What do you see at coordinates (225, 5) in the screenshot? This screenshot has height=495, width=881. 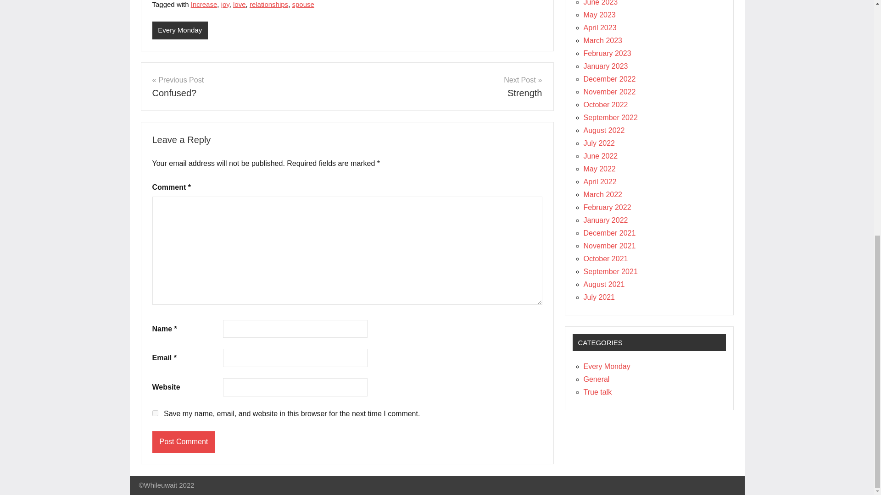 I see `joy` at bounding box center [225, 5].